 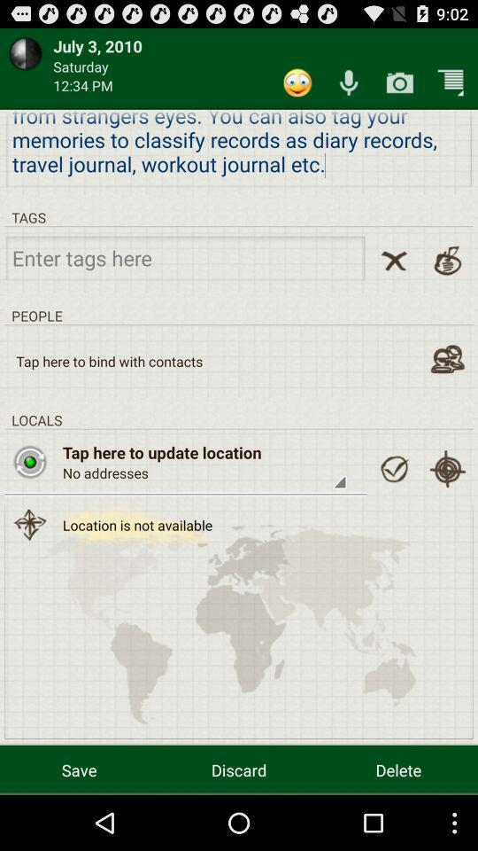 What do you see at coordinates (394, 261) in the screenshot?
I see `delete tags` at bounding box center [394, 261].